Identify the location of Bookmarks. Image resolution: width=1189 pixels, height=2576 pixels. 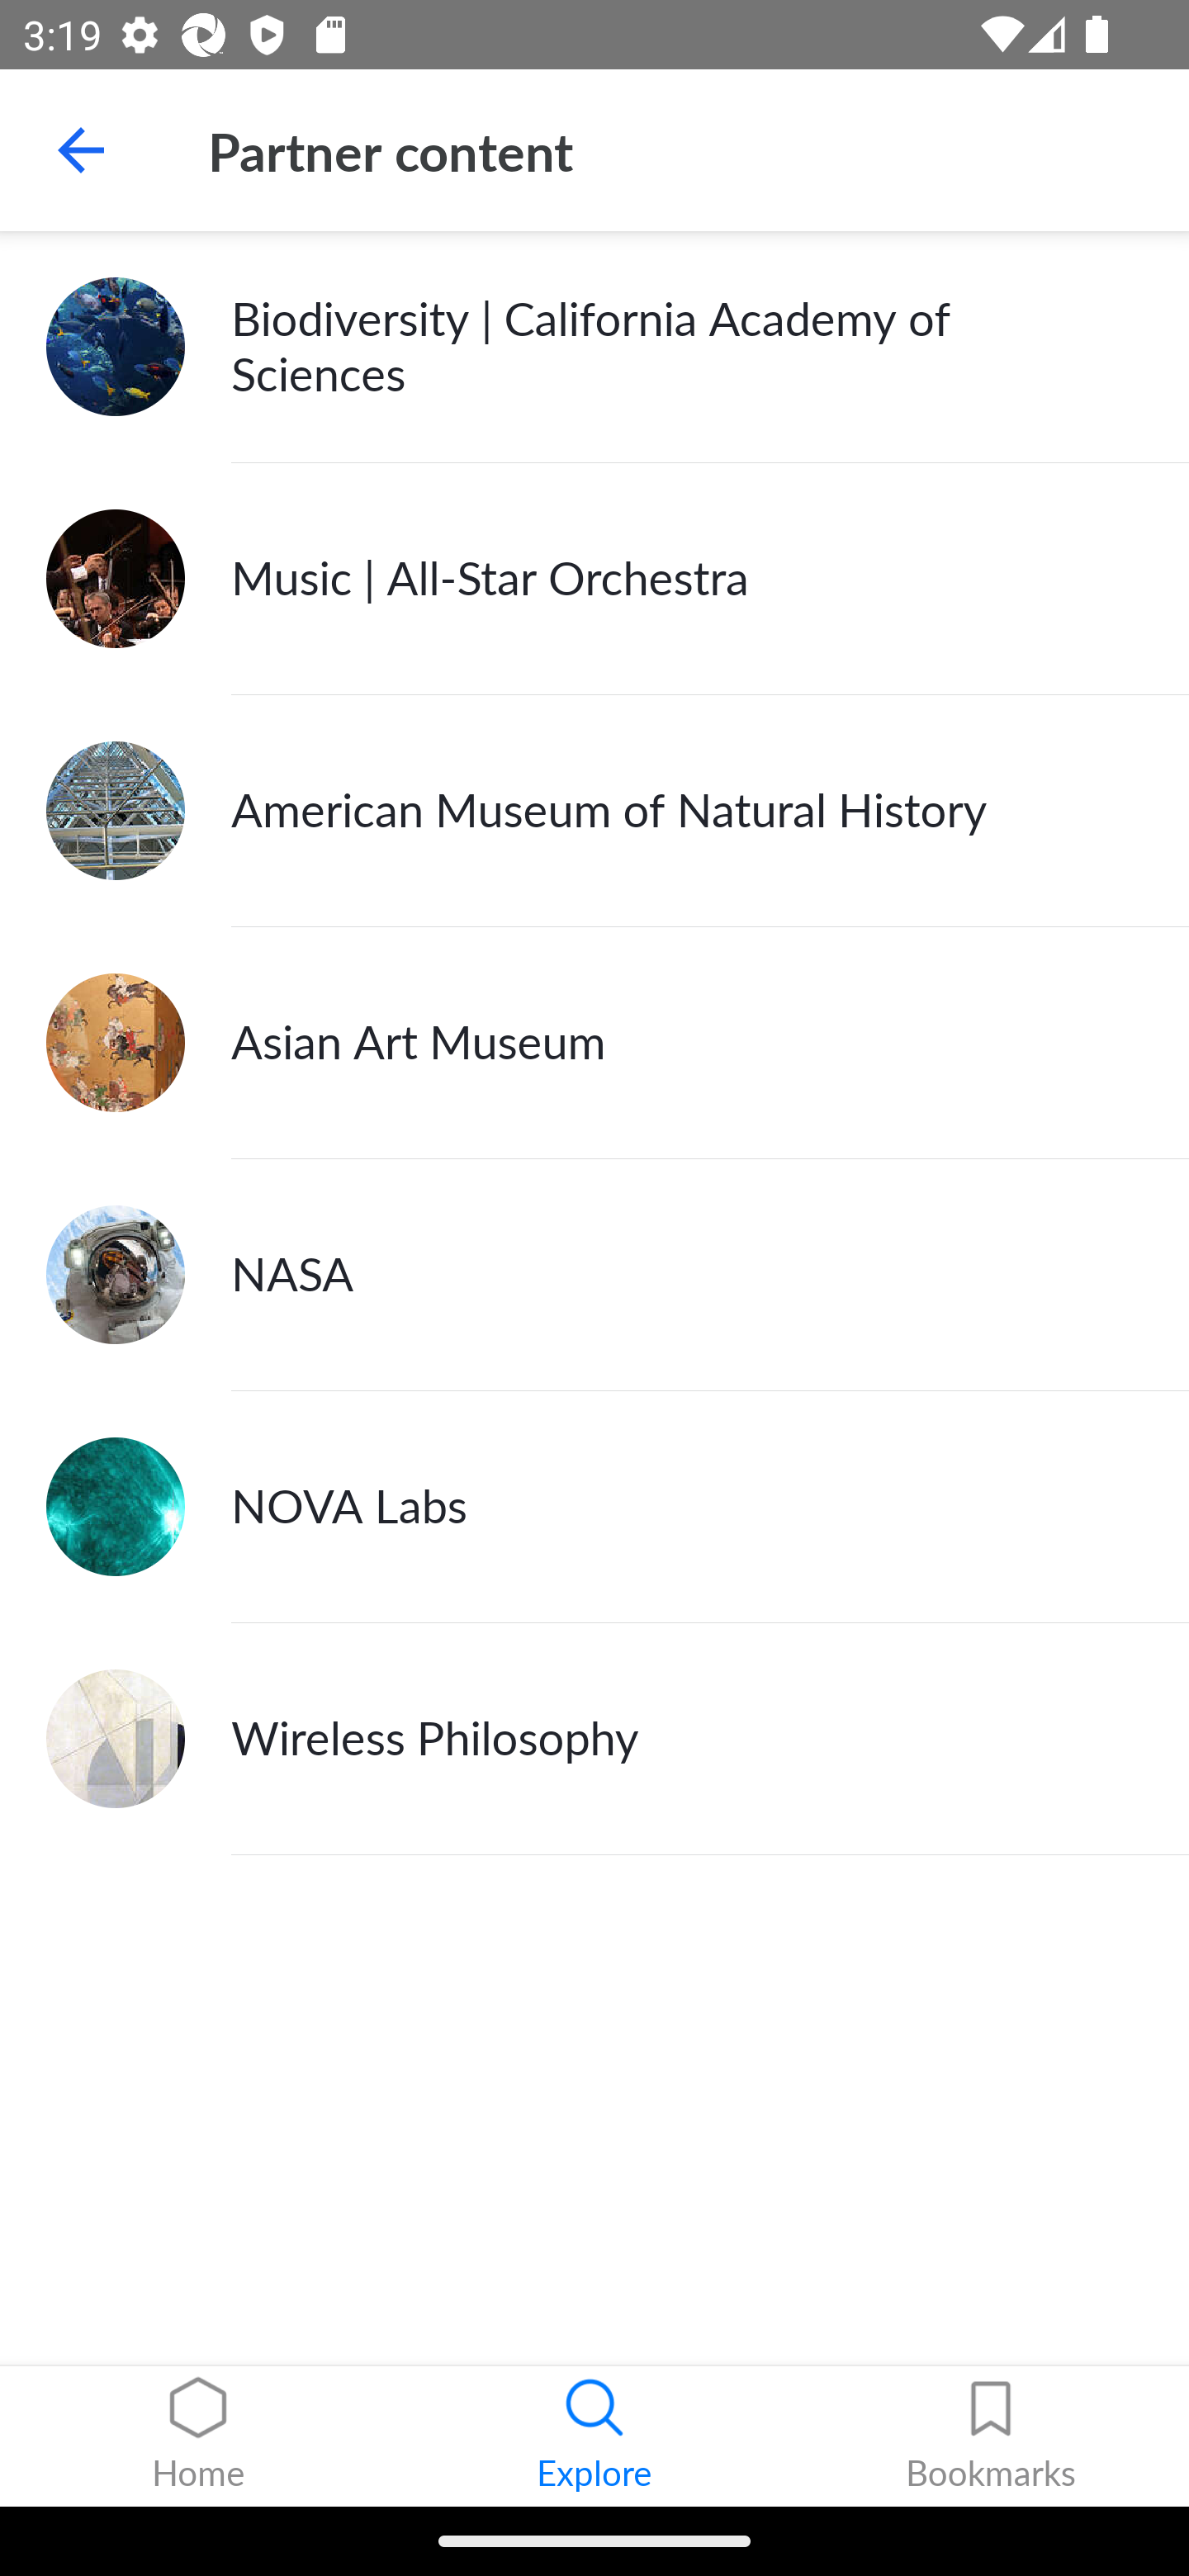
(991, 2436).